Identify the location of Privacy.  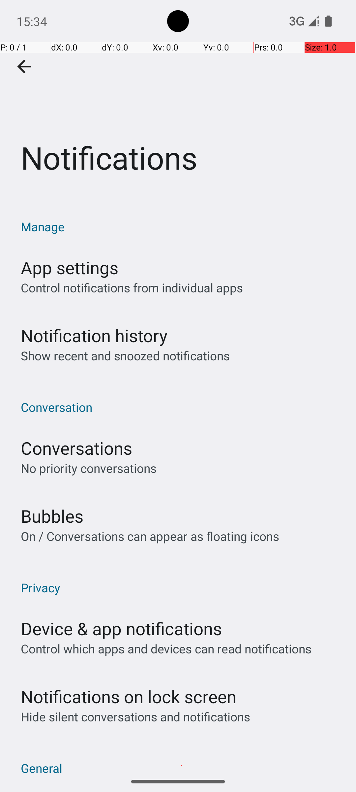
(181, 587).